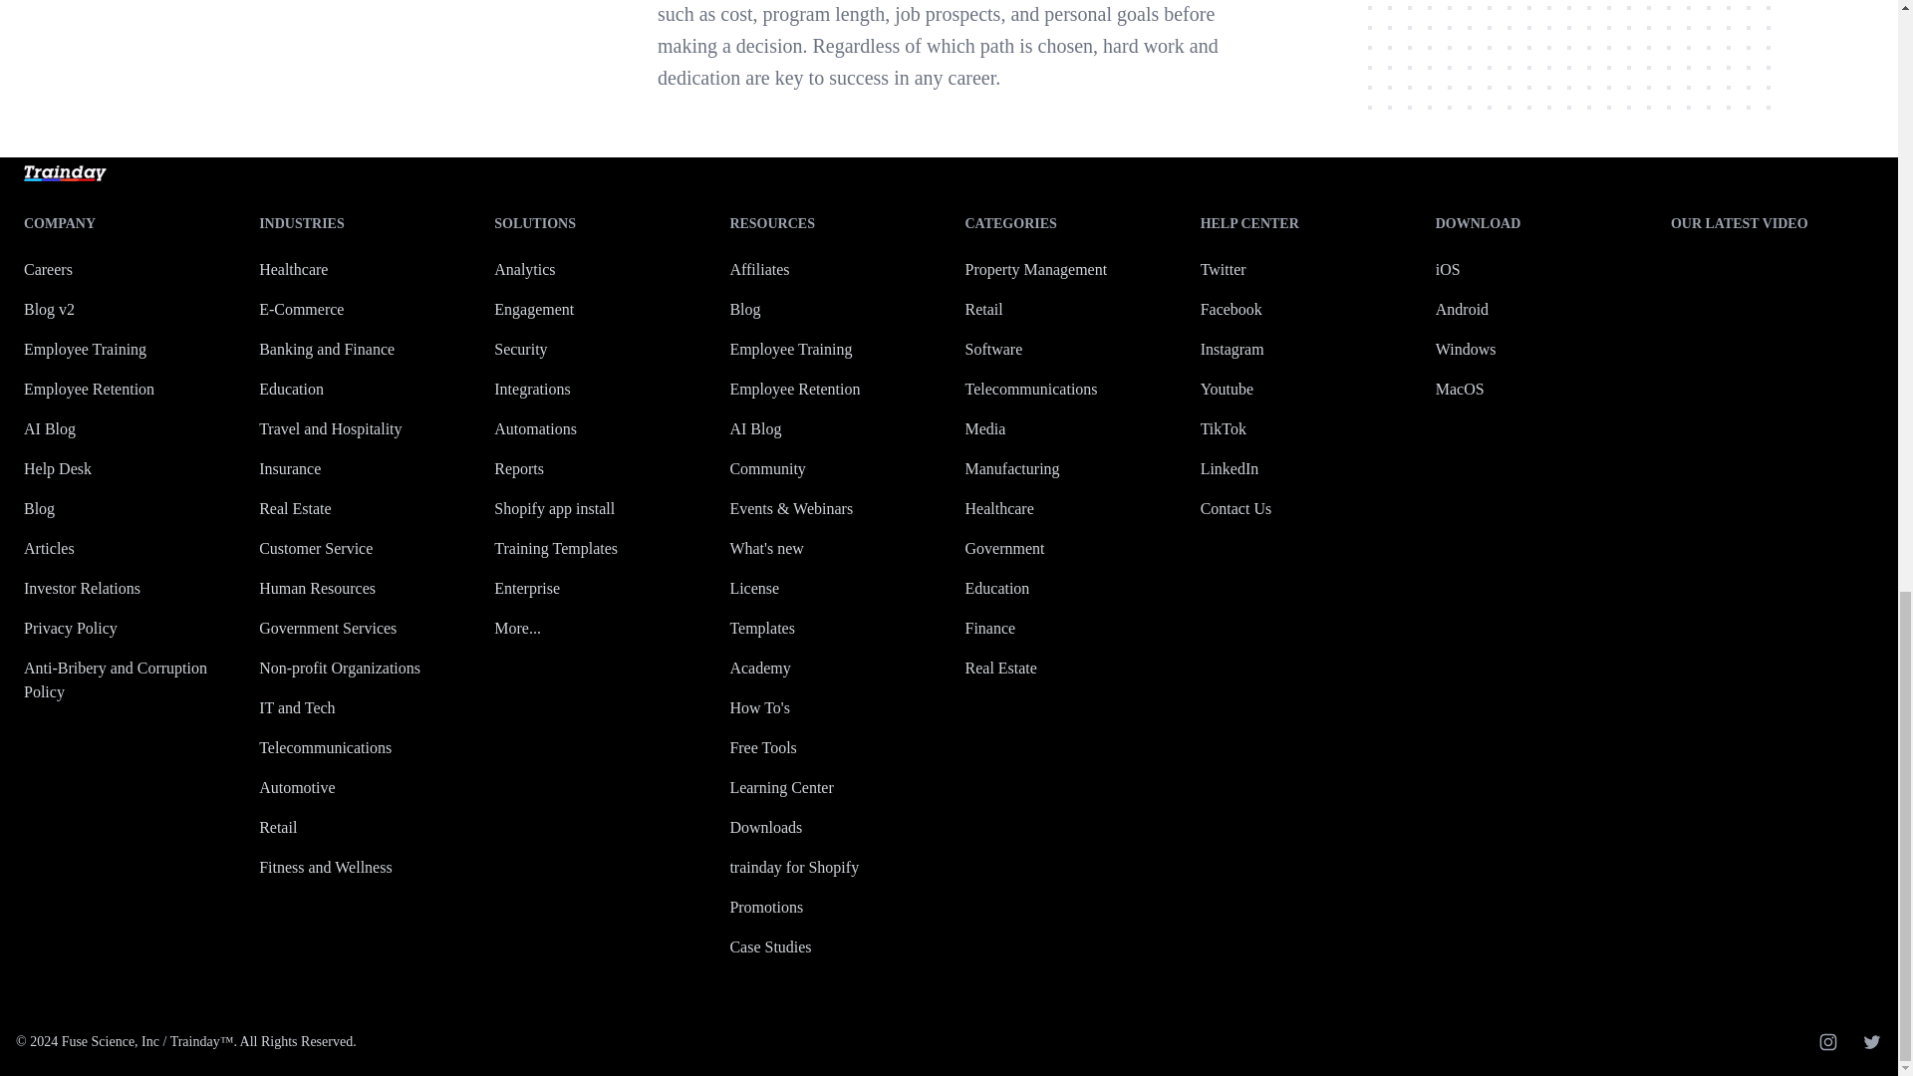 The width and height of the screenshot is (1913, 1076). What do you see at coordinates (48, 269) in the screenshot?
I see `Careers` at bounding box center [48, 269].